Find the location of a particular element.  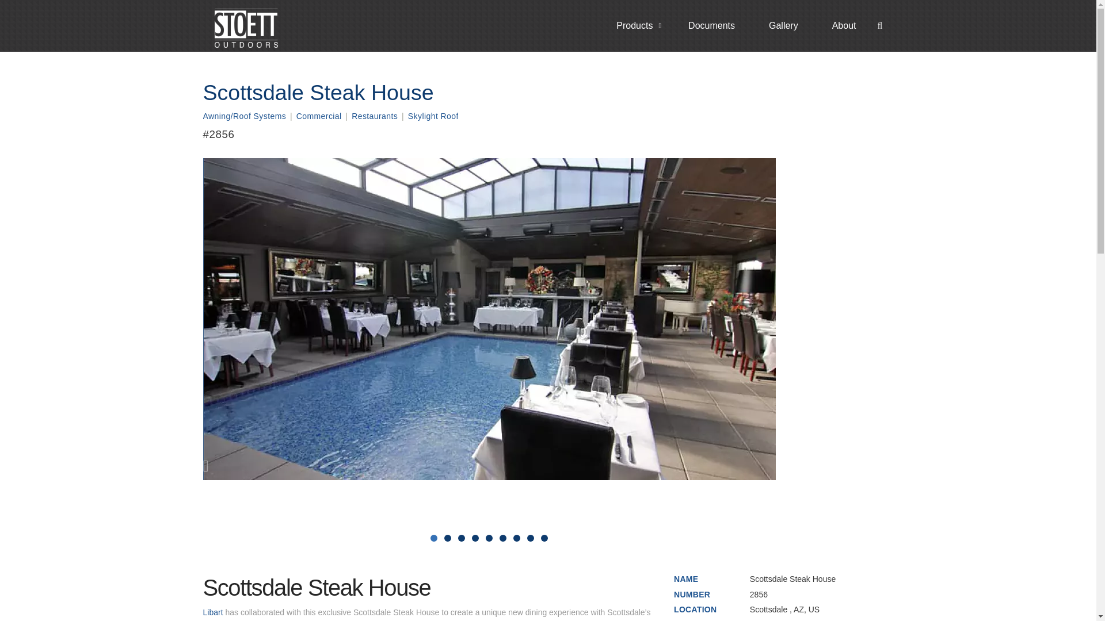

Skylight Roof is located at coordinates (433, 117).